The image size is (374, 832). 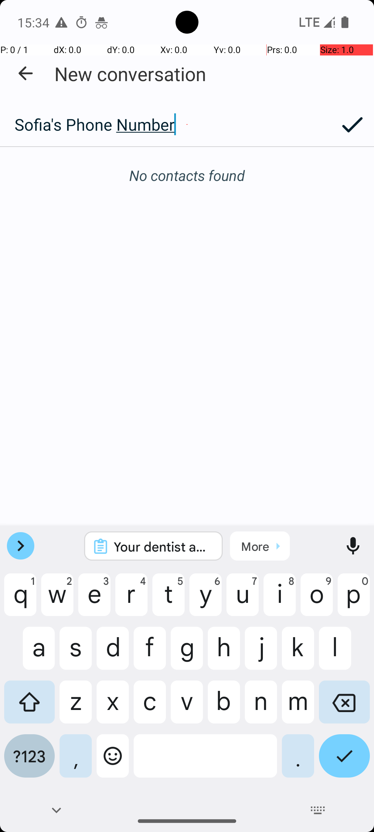 I want to click on New conversation, so click(x=130, y=73).